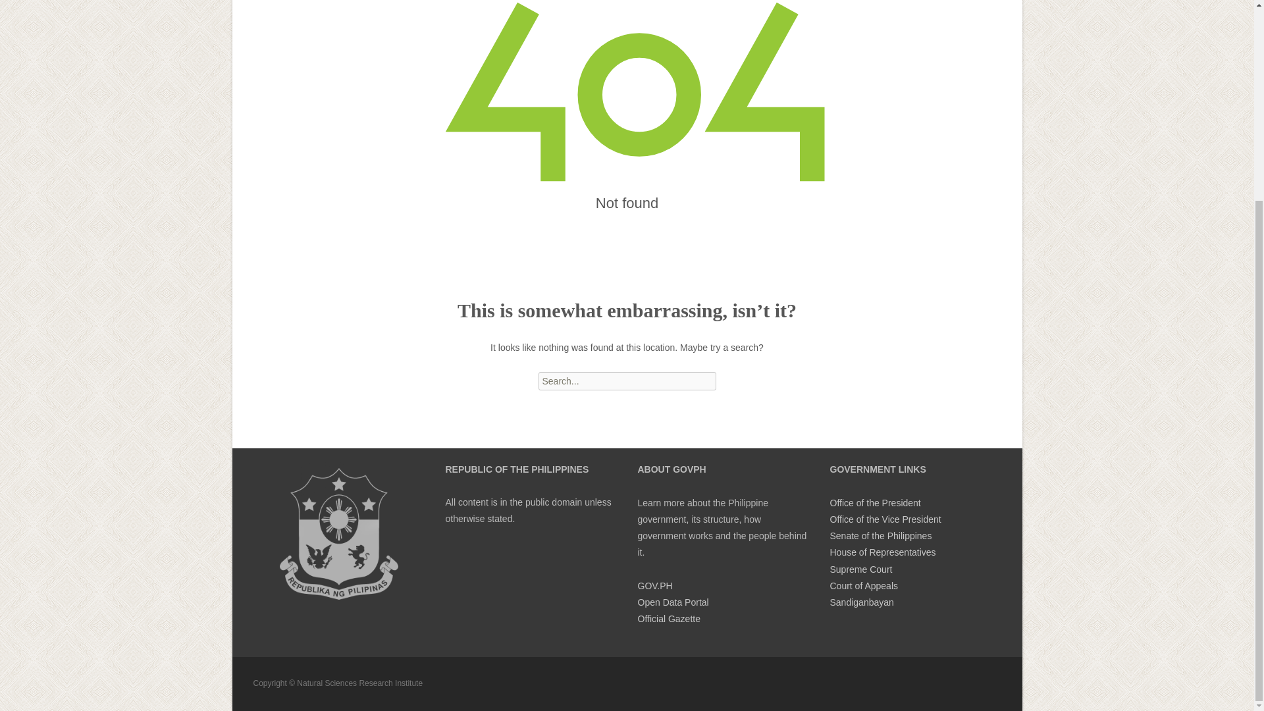 The width and height of the screenshot is (1264, 711). Describe the element at coordinates (861, 602) in the screenshot. I see `Sandiganbayan` at that location.